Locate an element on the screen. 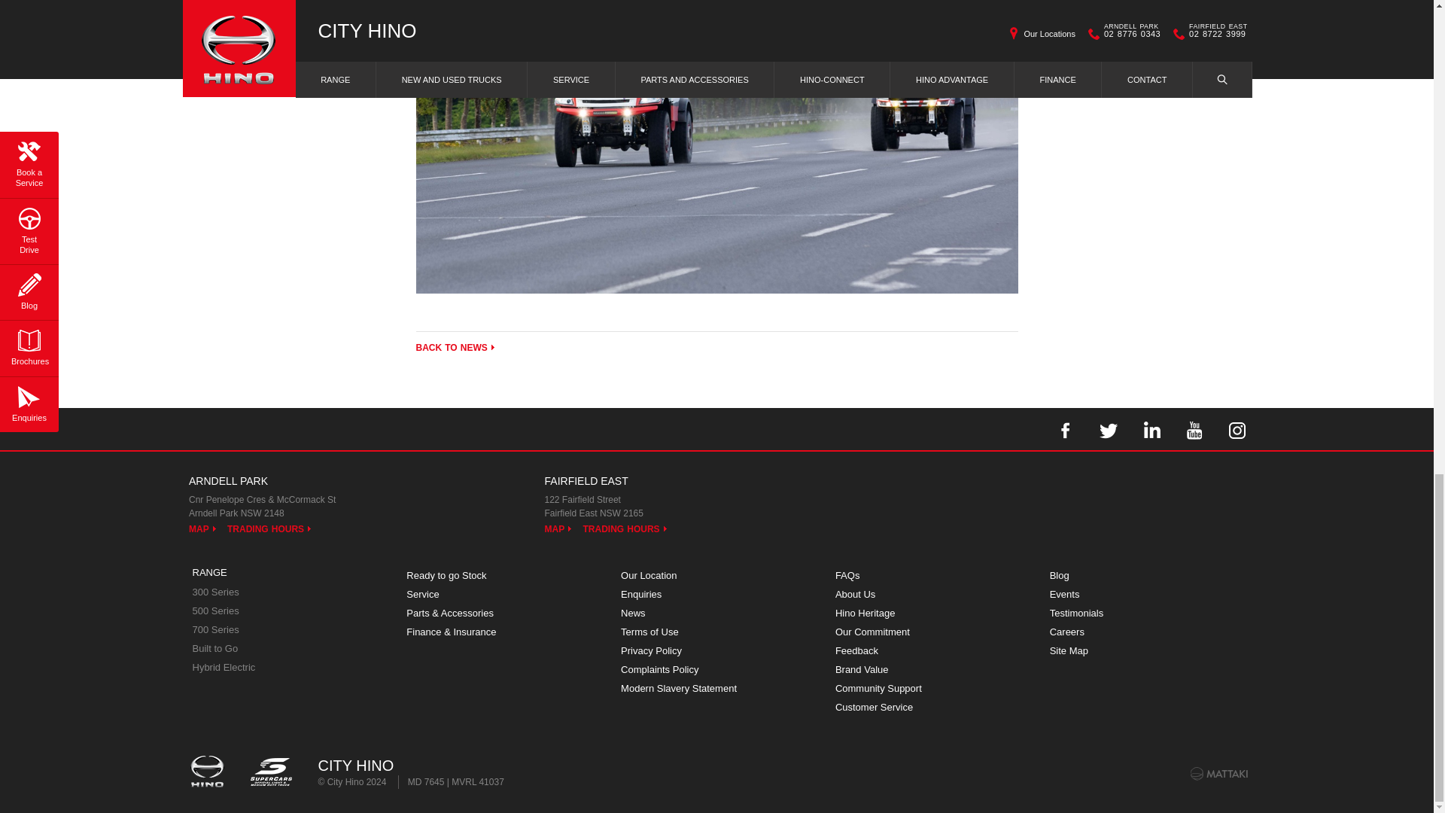  Follow Us on Twitter is located at coordinates (1107, 429).